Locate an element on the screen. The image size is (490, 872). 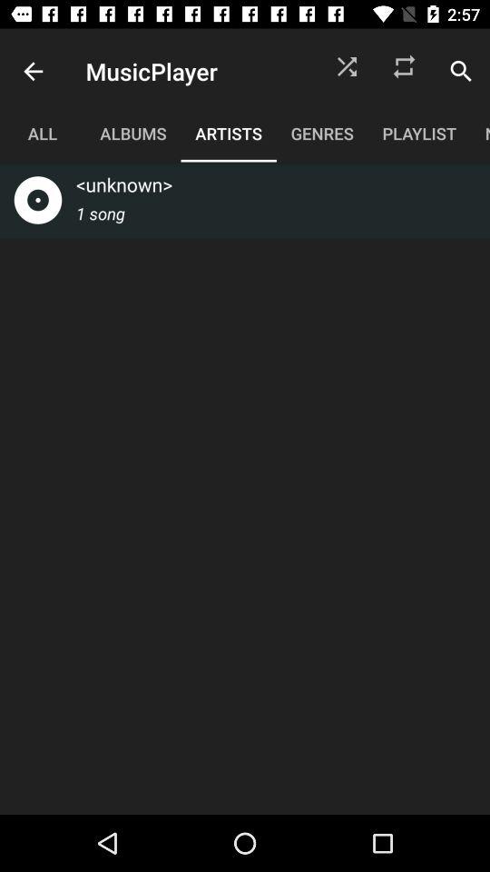
turn off icon above the playlist is located at coordinates (461, 71).